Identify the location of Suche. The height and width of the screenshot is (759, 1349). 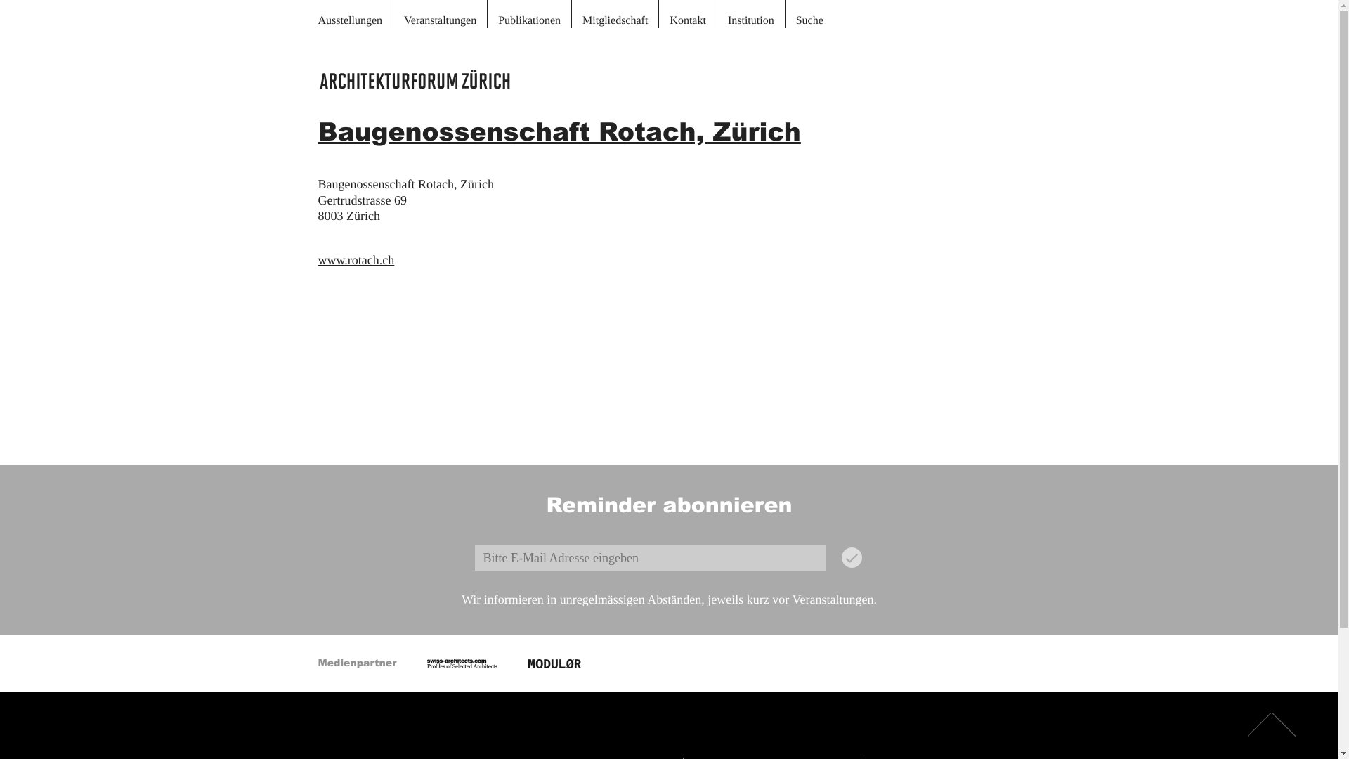
(809, 14).